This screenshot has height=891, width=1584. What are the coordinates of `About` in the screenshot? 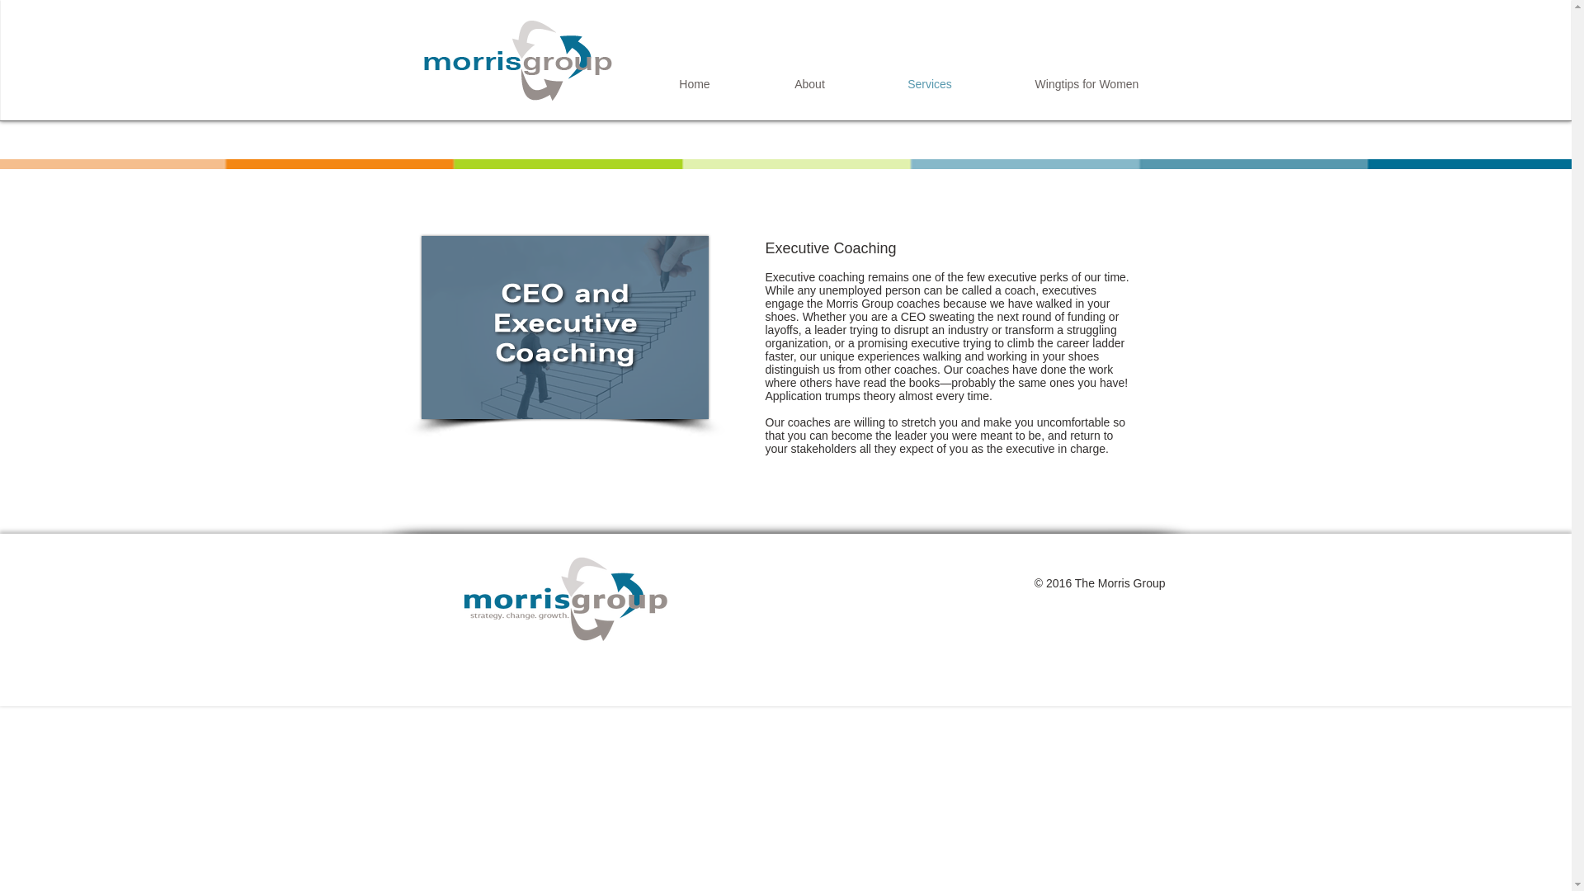 It's located at (810, 84).